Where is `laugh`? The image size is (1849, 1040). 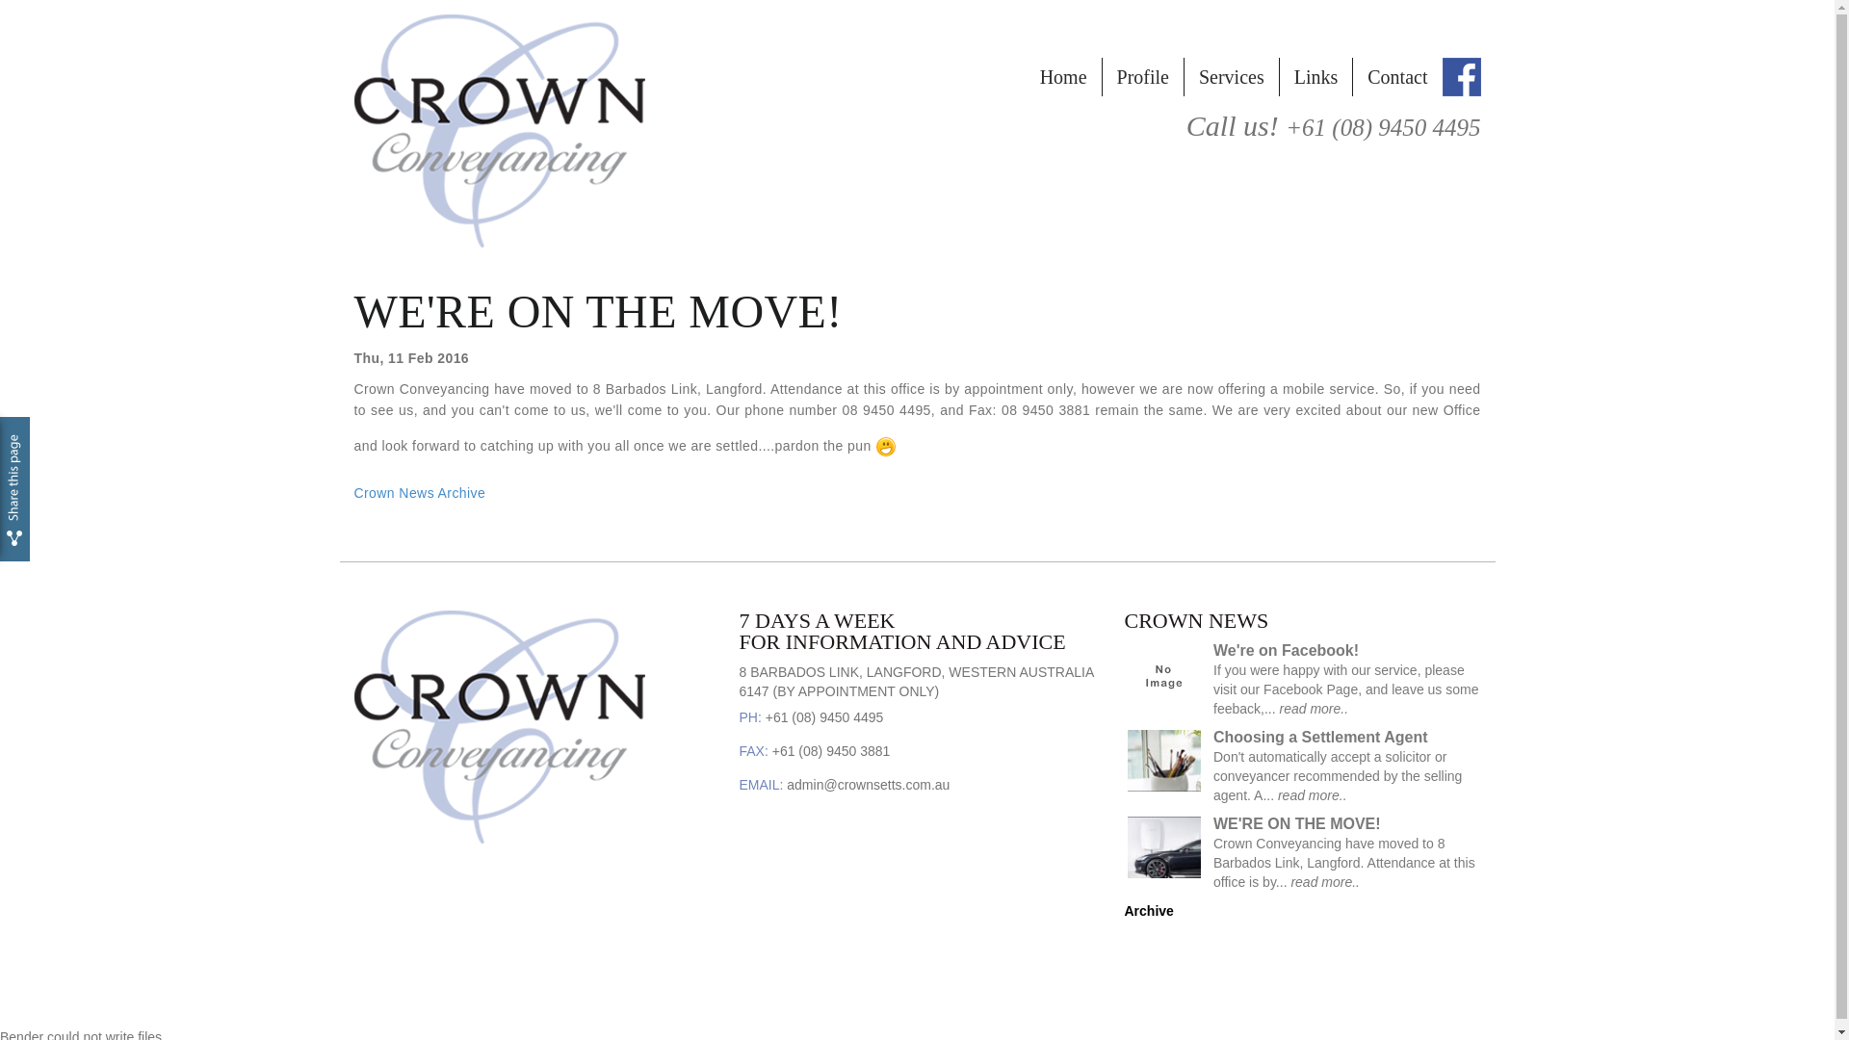 laugh is located at coordinates (886, 447).